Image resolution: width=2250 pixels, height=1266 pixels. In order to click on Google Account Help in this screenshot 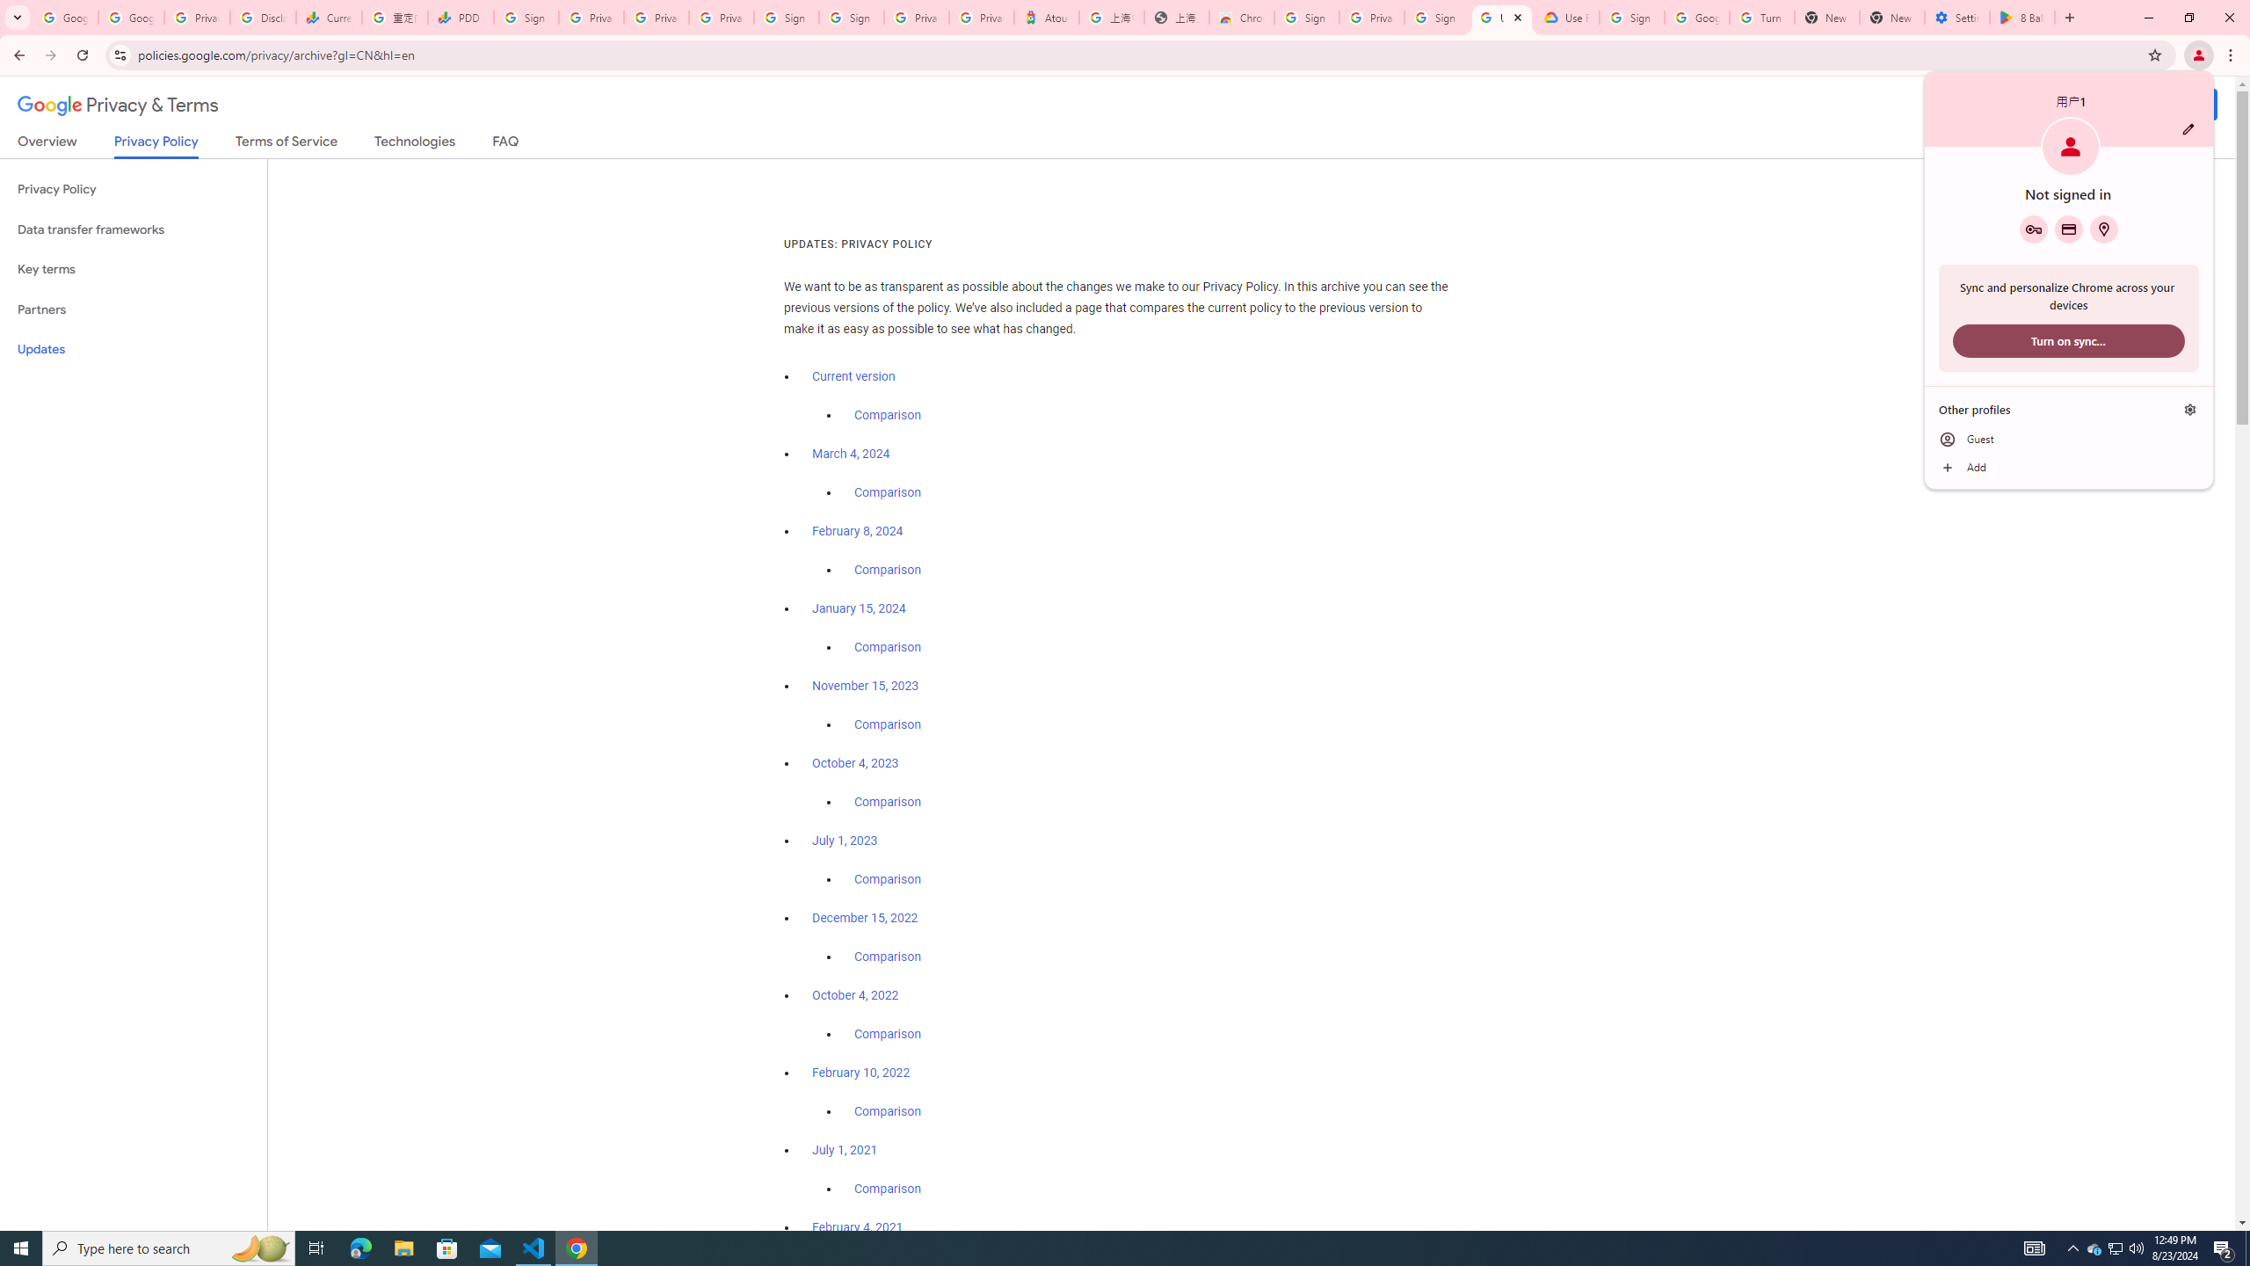, I will do `click(2116, 1248)`.